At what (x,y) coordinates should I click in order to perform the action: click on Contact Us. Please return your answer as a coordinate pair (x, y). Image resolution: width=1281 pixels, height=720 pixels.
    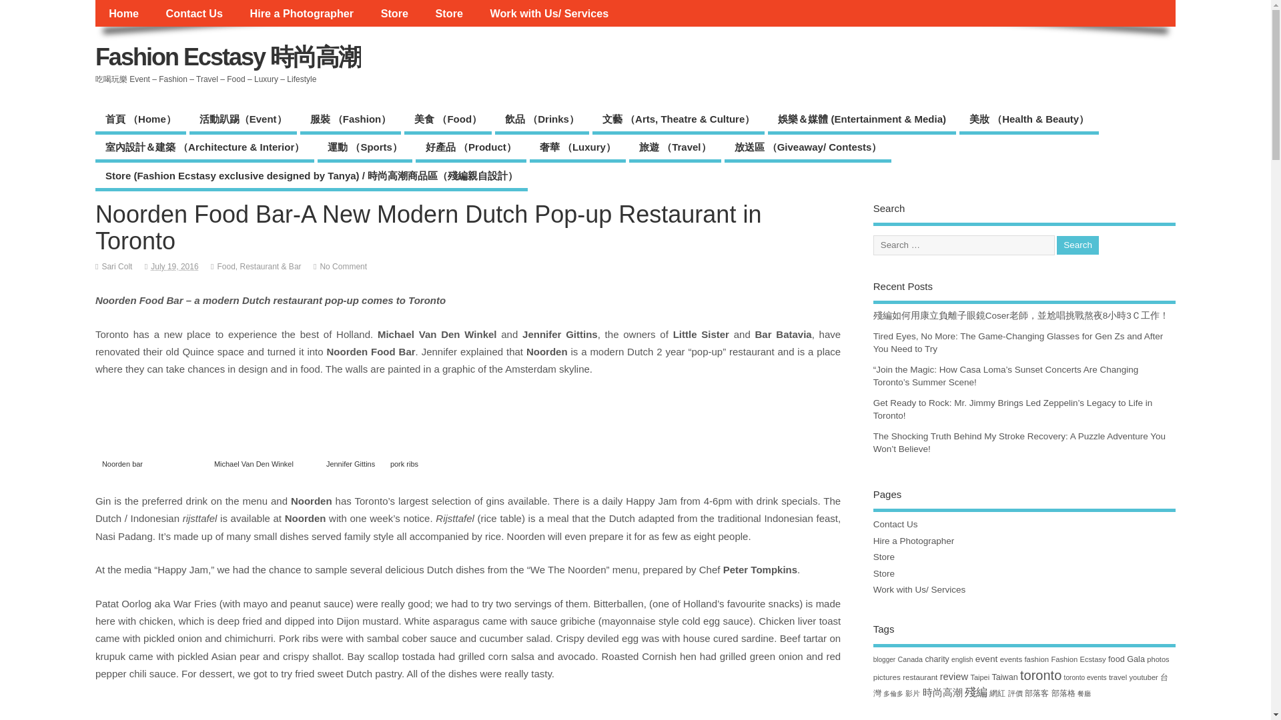
    Looking at the image, I should click on (193, 13).